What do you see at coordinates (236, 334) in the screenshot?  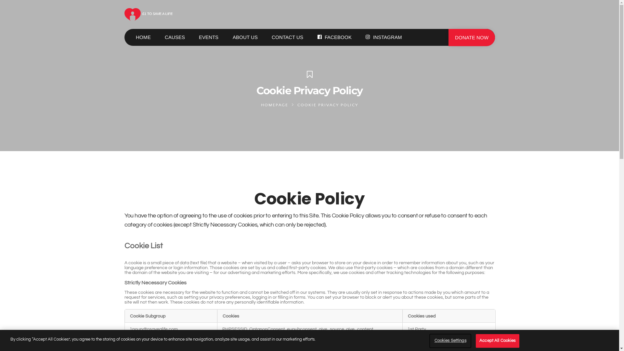 I see `give_medium` at bounding box center [236, 334].